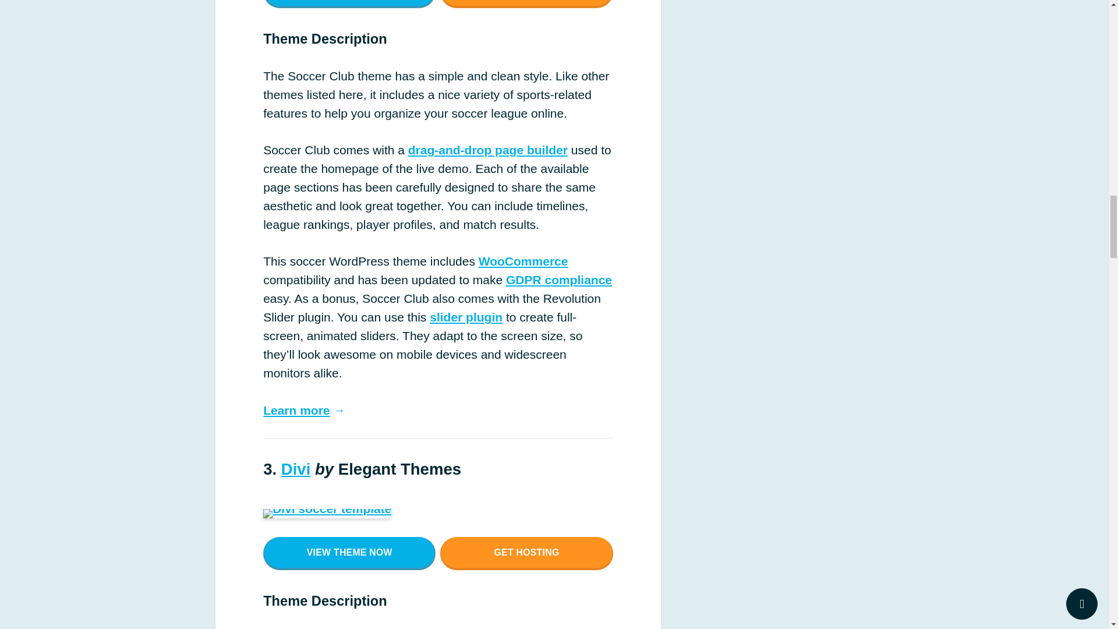 The width and height of the screenshot is (1118, 629). What do you see at coordinates (349, 553) in the screenshot?
I see `VIEW THEME NOW` at bounding box center [349, 553].